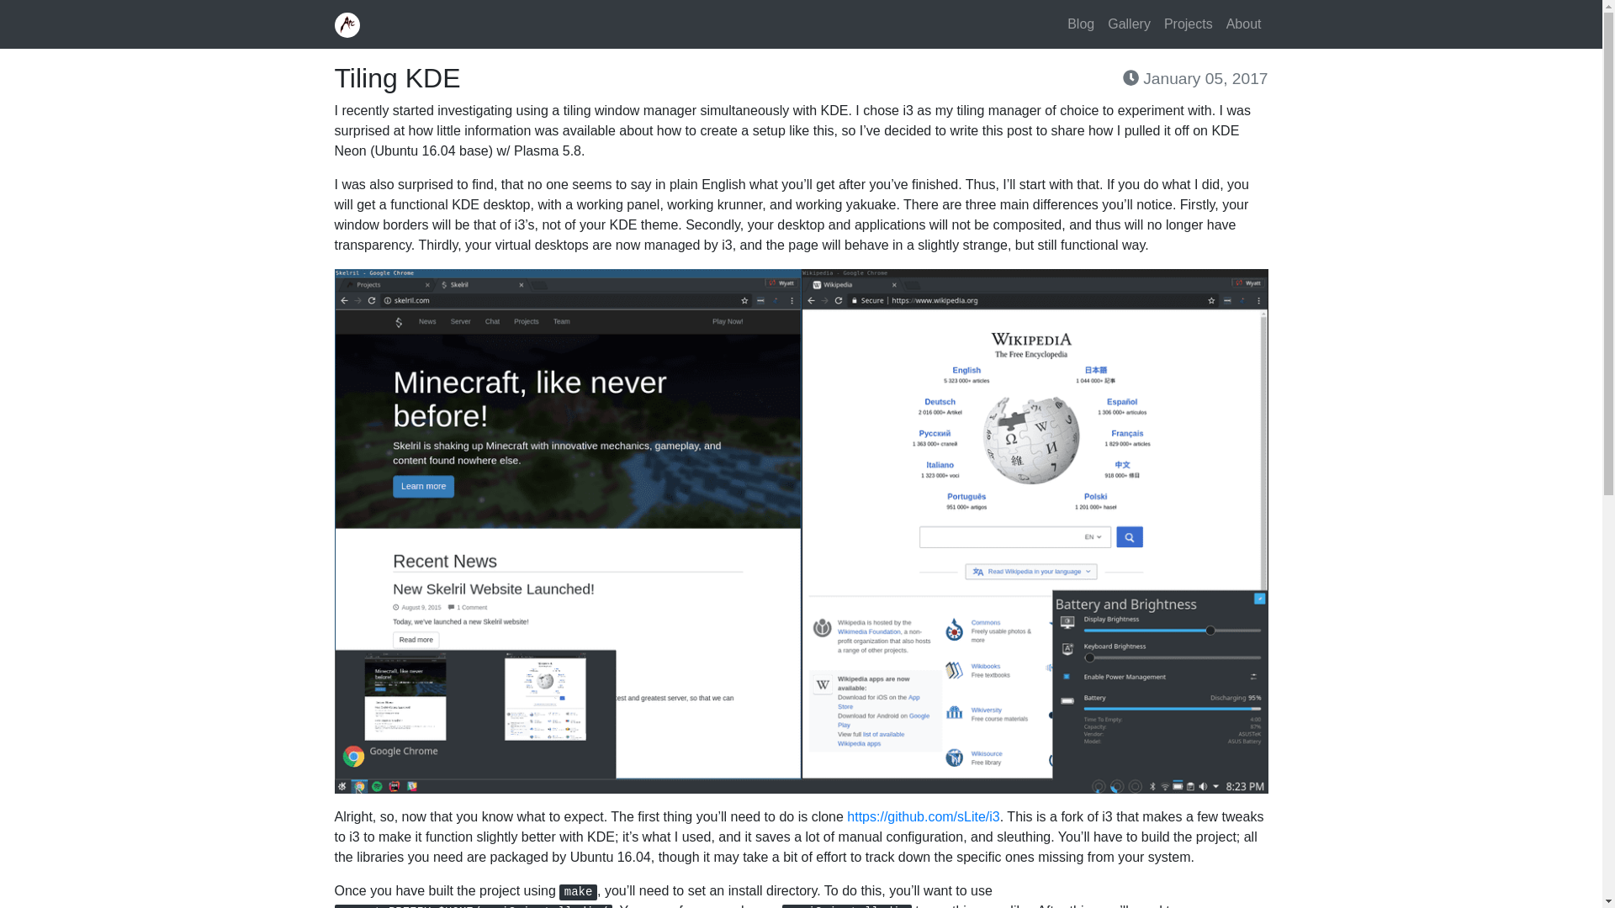  I want to click on About, so click(1243, 24).